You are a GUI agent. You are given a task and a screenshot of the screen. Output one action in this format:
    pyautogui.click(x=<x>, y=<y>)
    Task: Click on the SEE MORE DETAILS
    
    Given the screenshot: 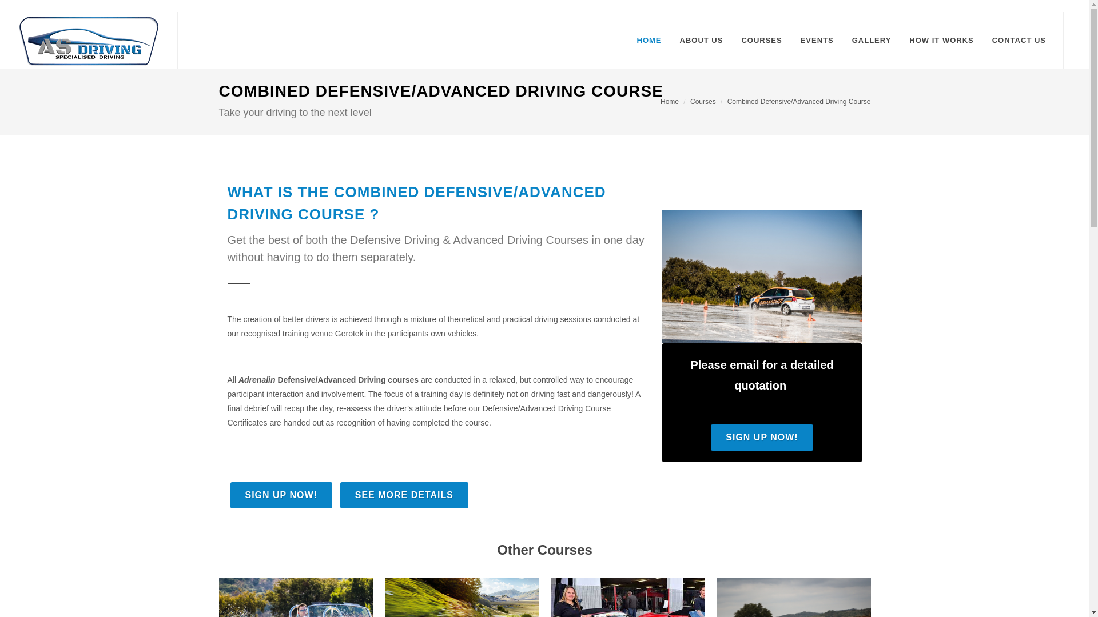 What is the action you would take?
    pyautogui.click(x=404, y=495)
    